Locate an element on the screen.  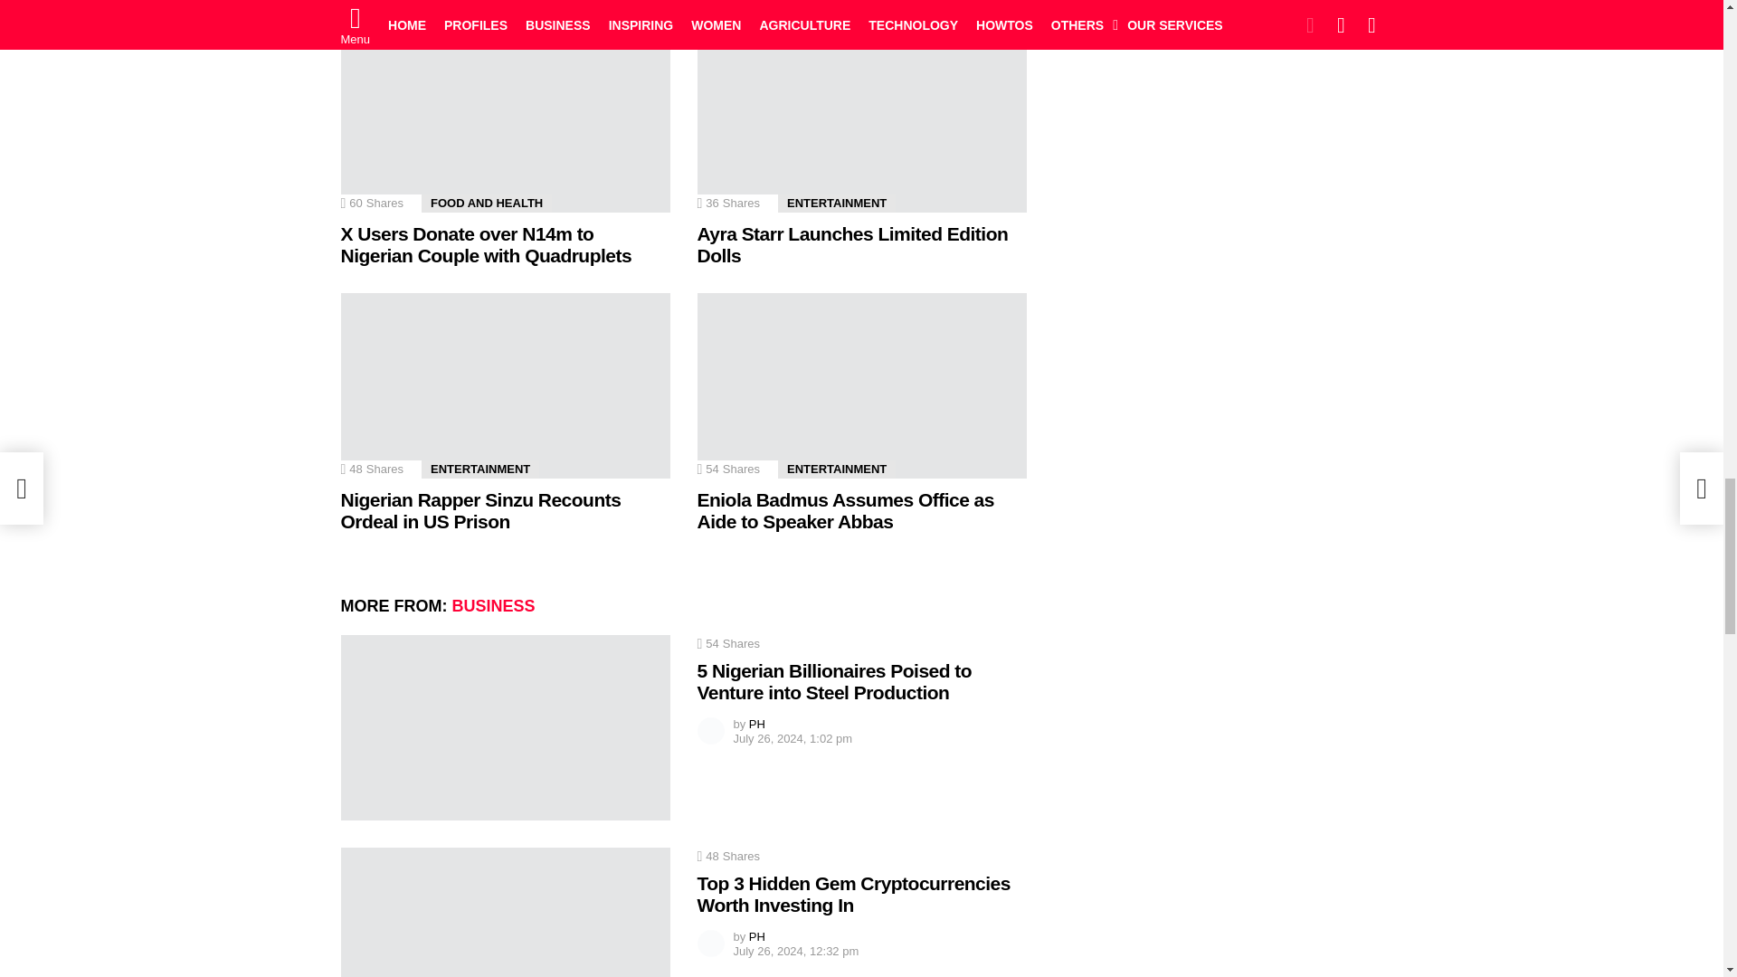
Nigerian Rapper Sinzu Recounts Ordeal in US Prison is located at coordinates (505, 385).